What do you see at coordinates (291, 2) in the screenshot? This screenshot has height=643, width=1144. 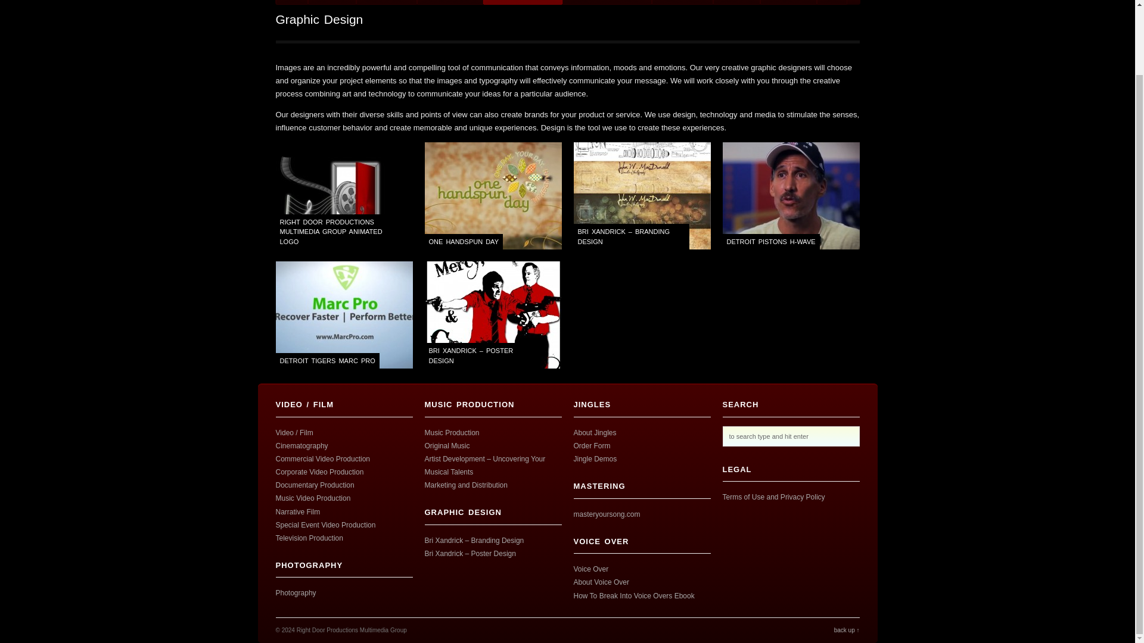 I see `HOME` at bounding box center [291, 2].